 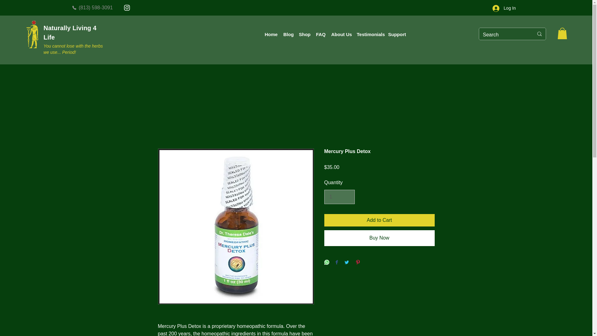 What do you see at coordinates (320, 35) in the screenshot?
I see `FAQ` at bounding box center [320, 35].